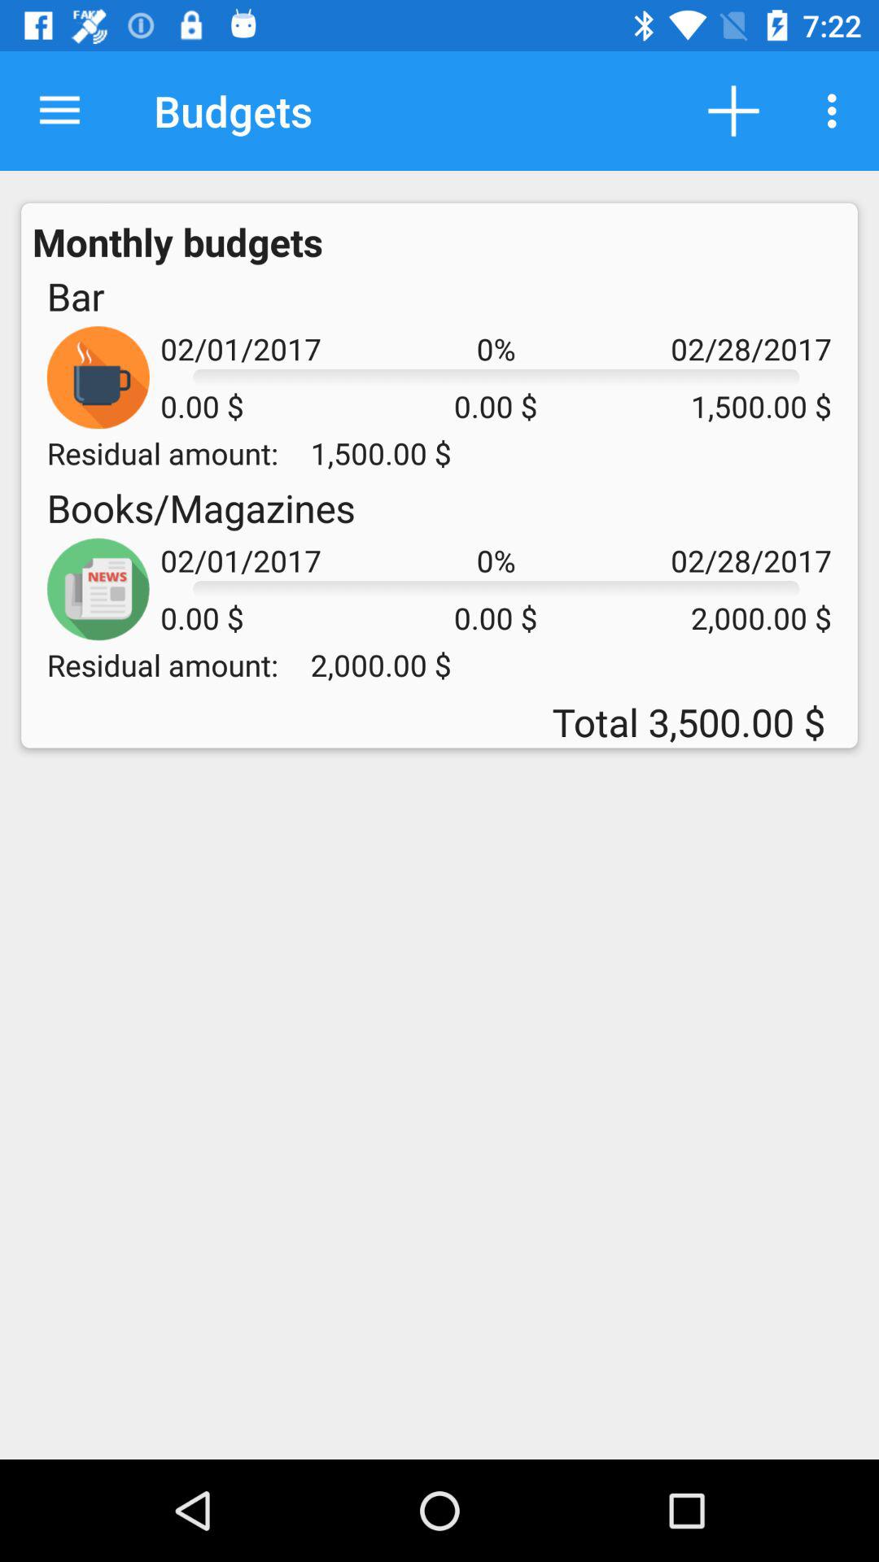 Image resolution: width=879 pixels, height=1562 pixels. What do you see at coordinates (75, 296) in the screenshot?
I see `click the icon to the left of 02/01/2017` at bounding box center [75, 296].